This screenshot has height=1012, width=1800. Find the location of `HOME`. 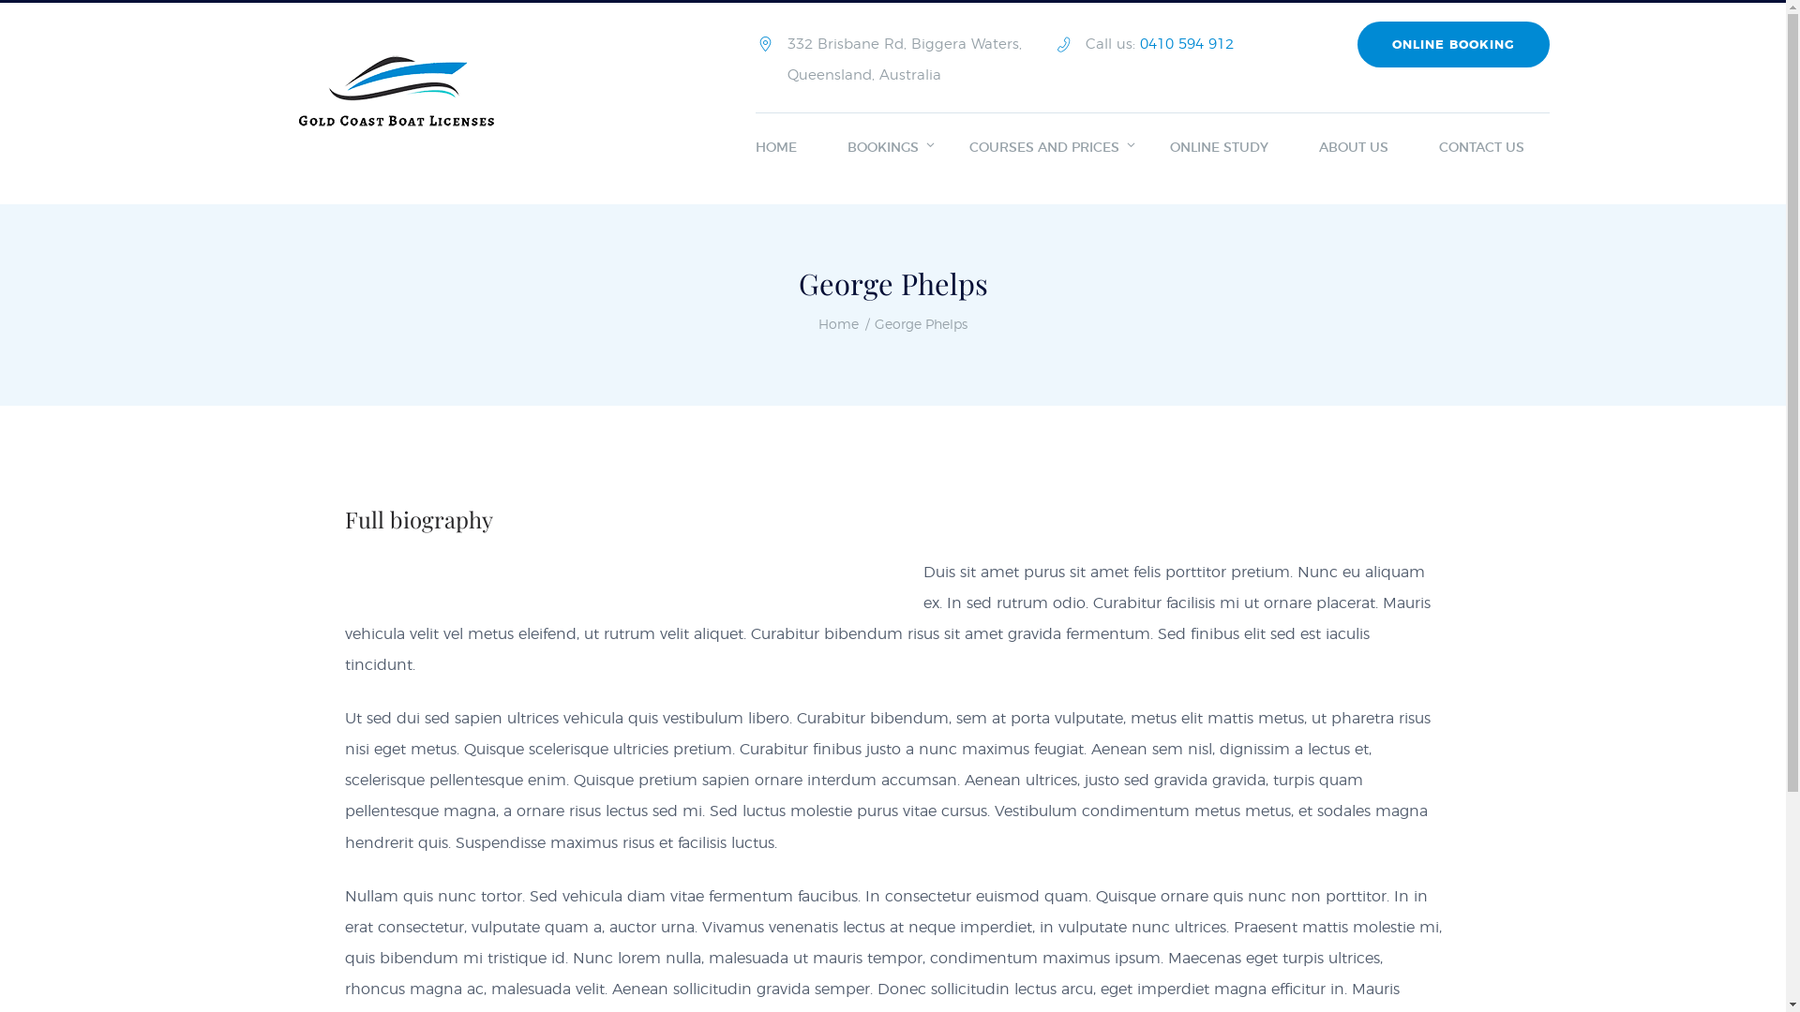

HOME is located at coordinates (789, 150).